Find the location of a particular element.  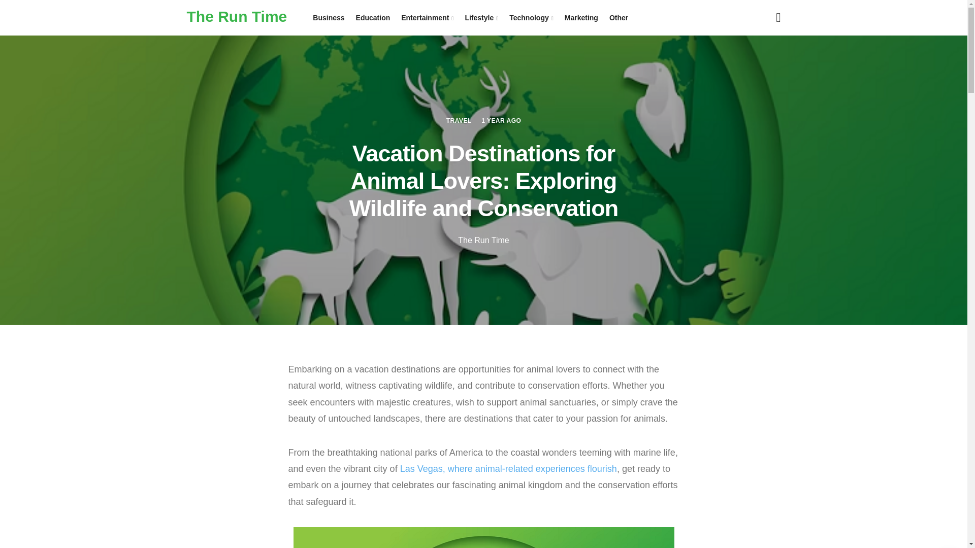

The Run Time is located at coordinates (237, 16).